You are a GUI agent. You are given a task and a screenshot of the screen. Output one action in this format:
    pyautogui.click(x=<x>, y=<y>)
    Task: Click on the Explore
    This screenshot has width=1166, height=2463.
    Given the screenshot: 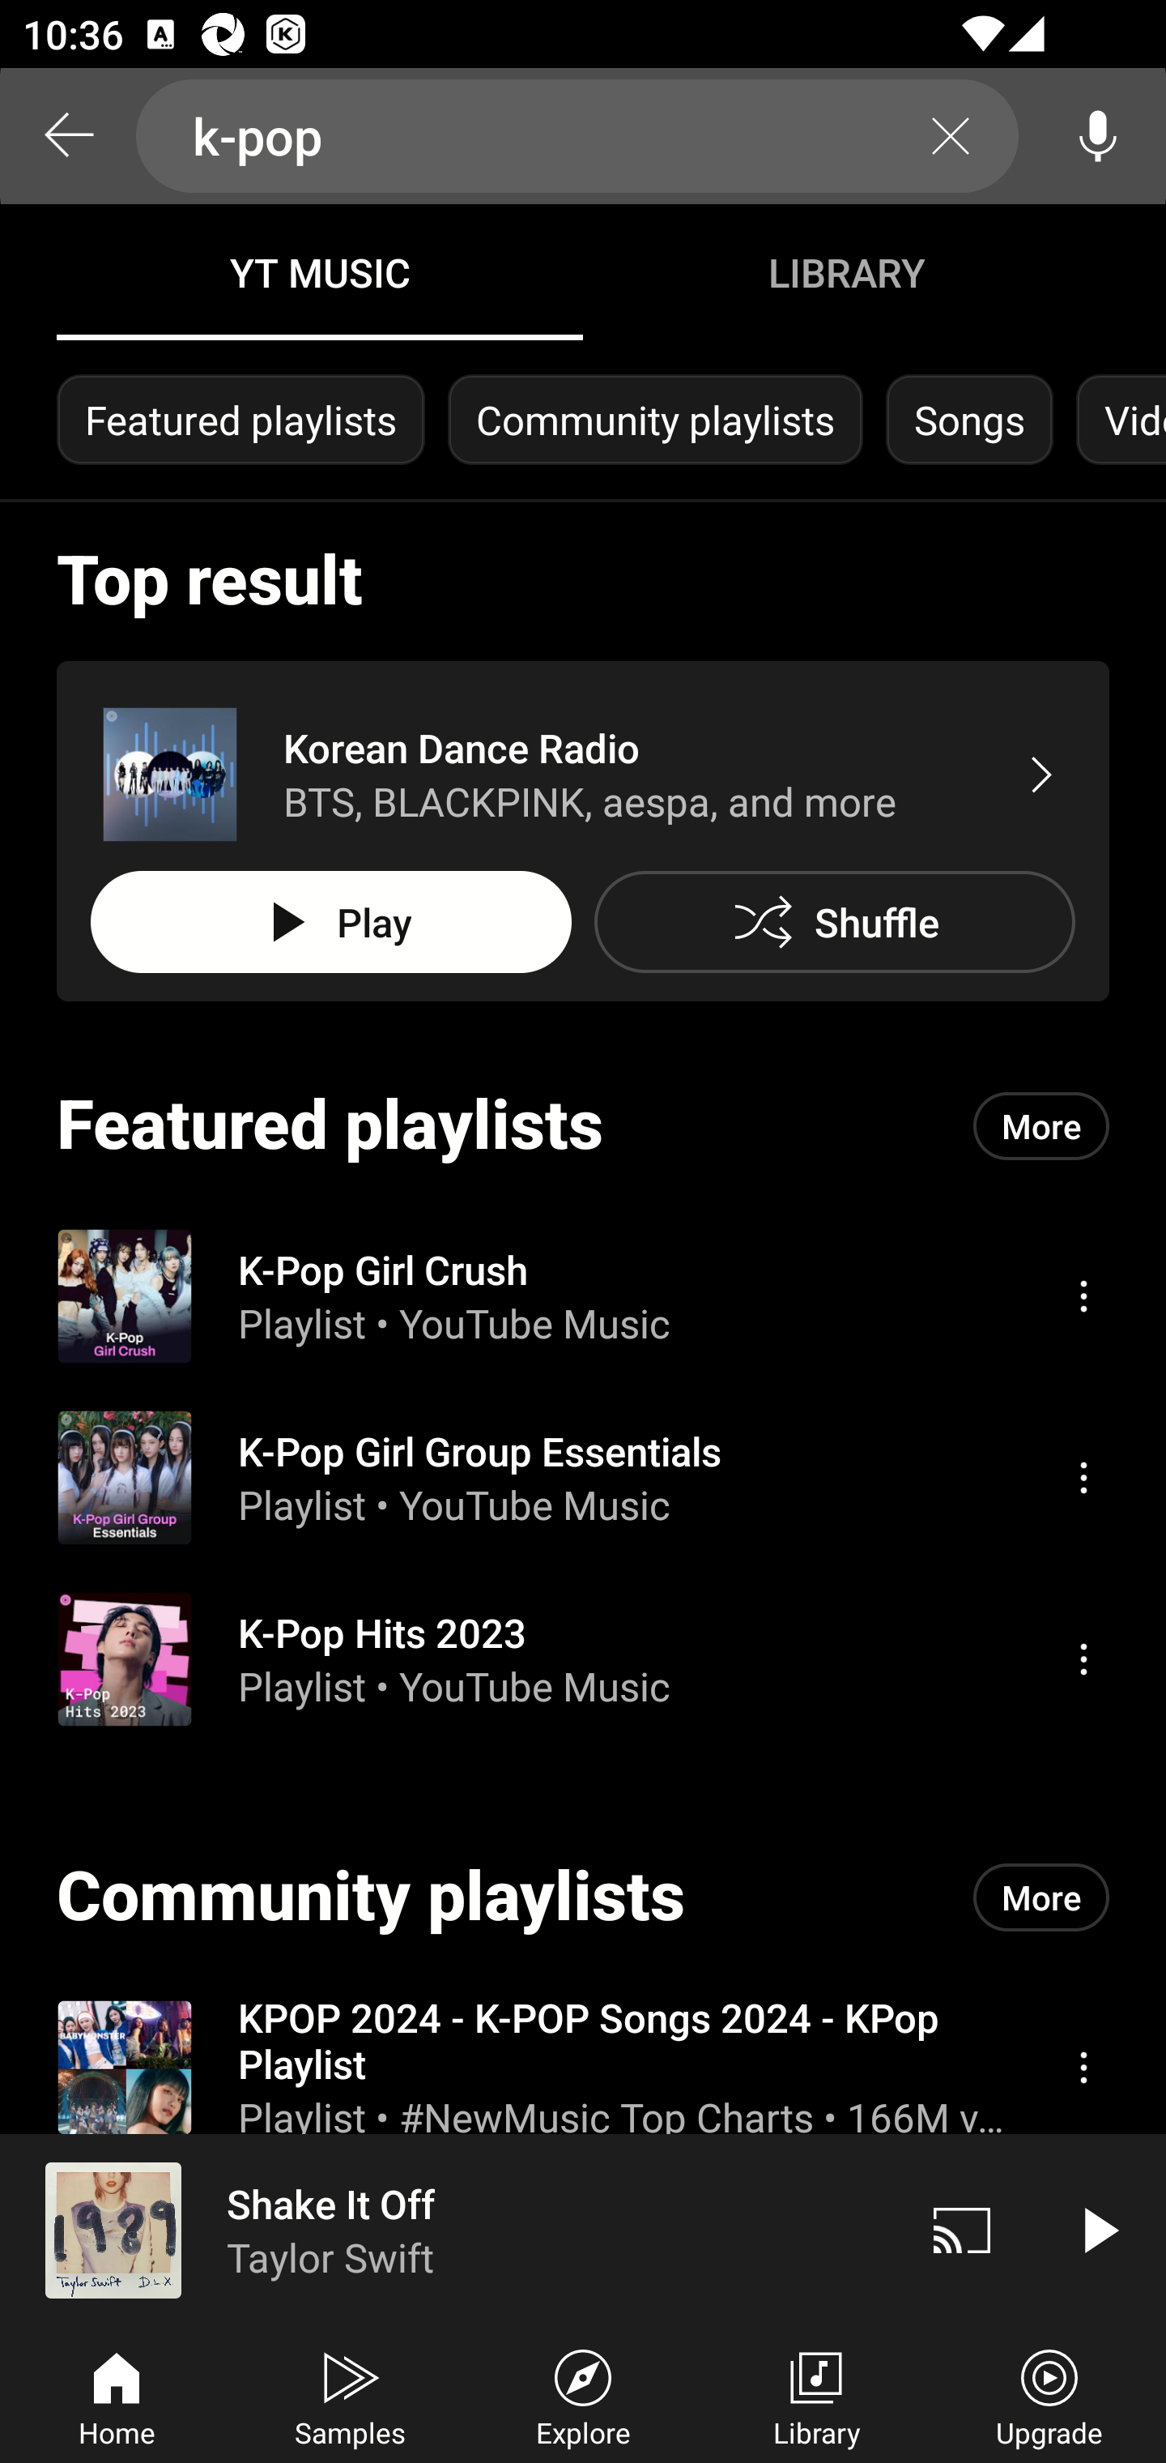 What is the action you would take?
    pyautogui.click(x=583, y=2395)
    